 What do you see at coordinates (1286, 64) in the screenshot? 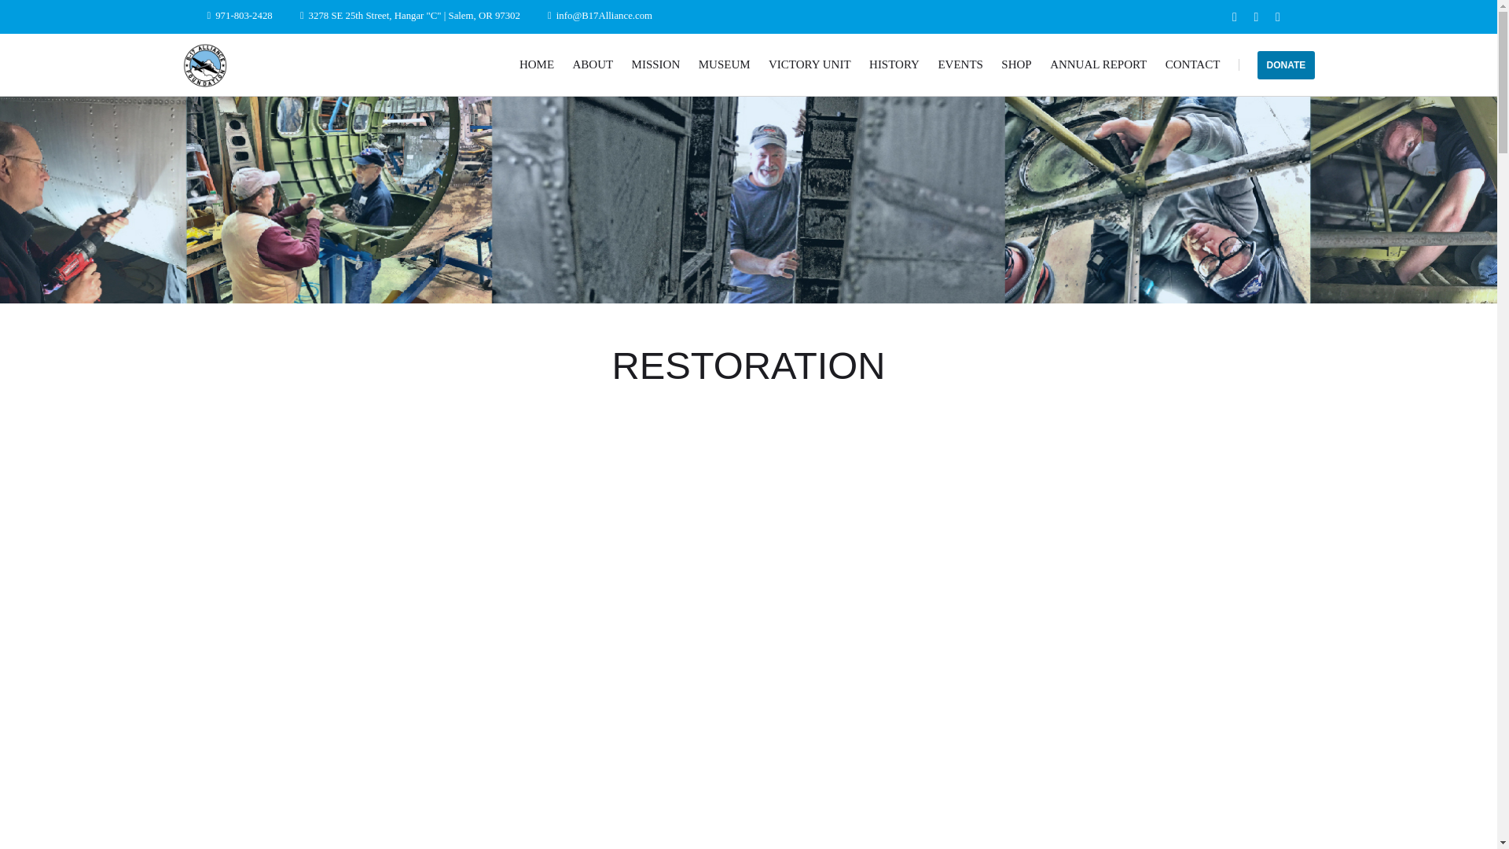
I see `DONATE` at bounding box center [1286, 64].